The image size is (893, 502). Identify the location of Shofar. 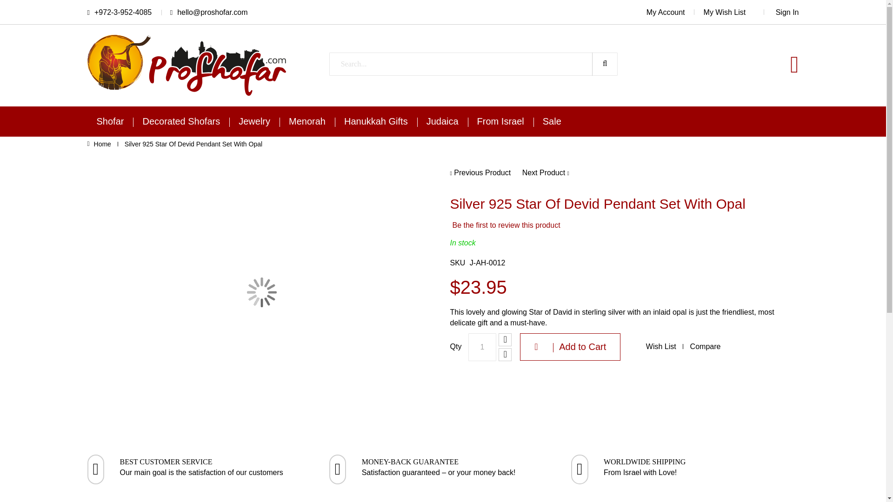
(110, 121).